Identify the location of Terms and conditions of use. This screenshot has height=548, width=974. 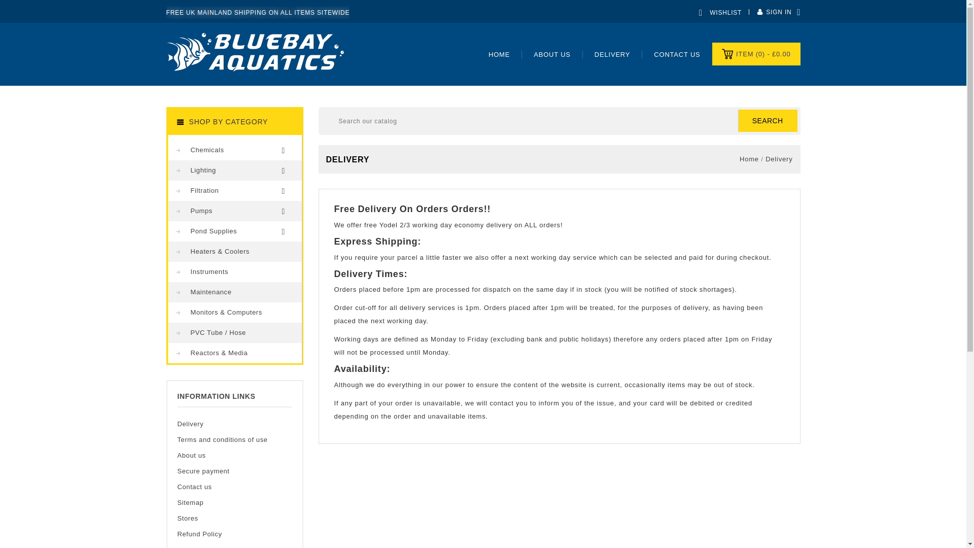
(222, 439).